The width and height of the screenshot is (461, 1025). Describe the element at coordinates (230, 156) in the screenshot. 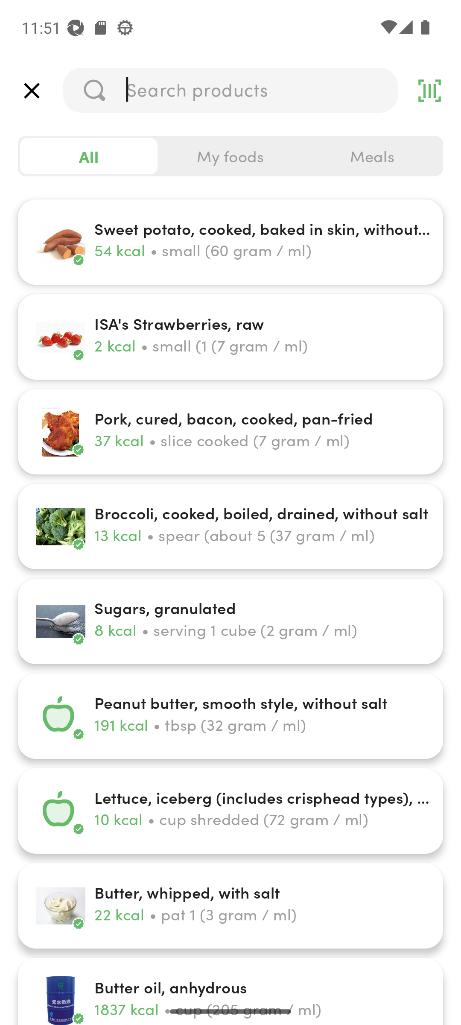

I see `My foods` at that location.